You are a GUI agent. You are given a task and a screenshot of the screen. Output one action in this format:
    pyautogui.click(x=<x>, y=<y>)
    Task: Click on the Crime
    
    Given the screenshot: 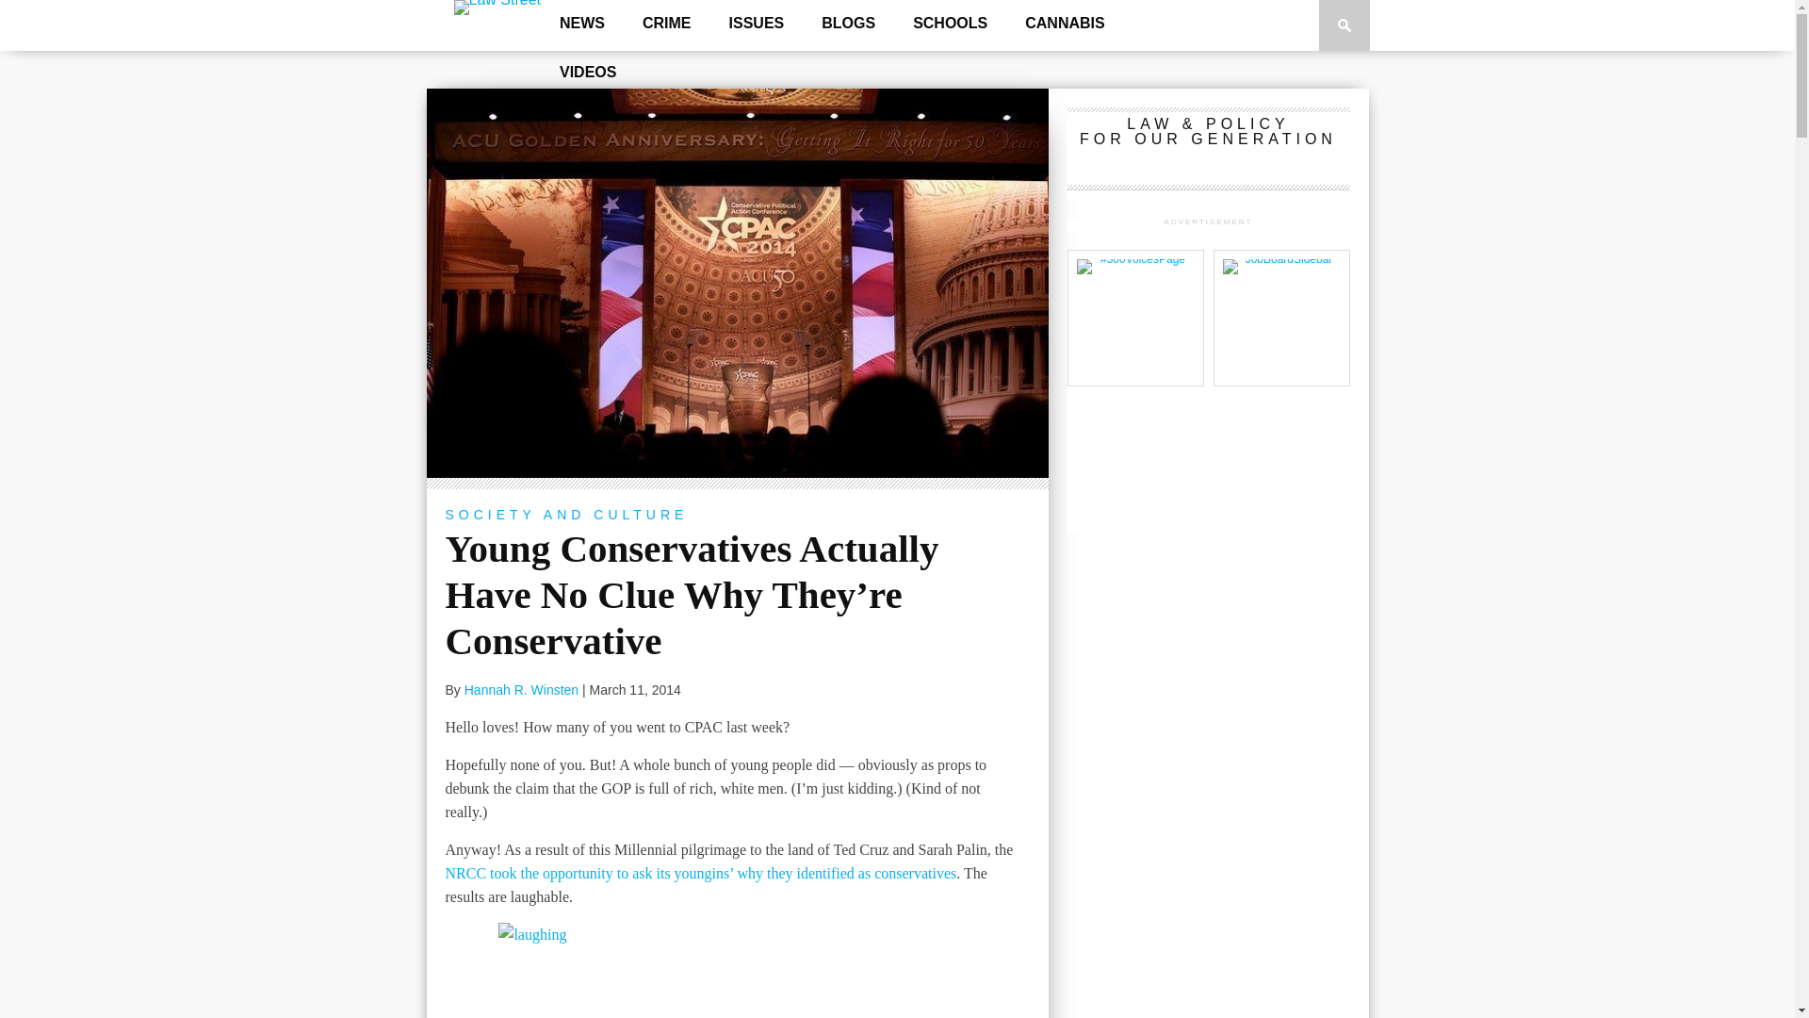 What is the action you would take?
    pyautogui.click(x=667, y=24)
    